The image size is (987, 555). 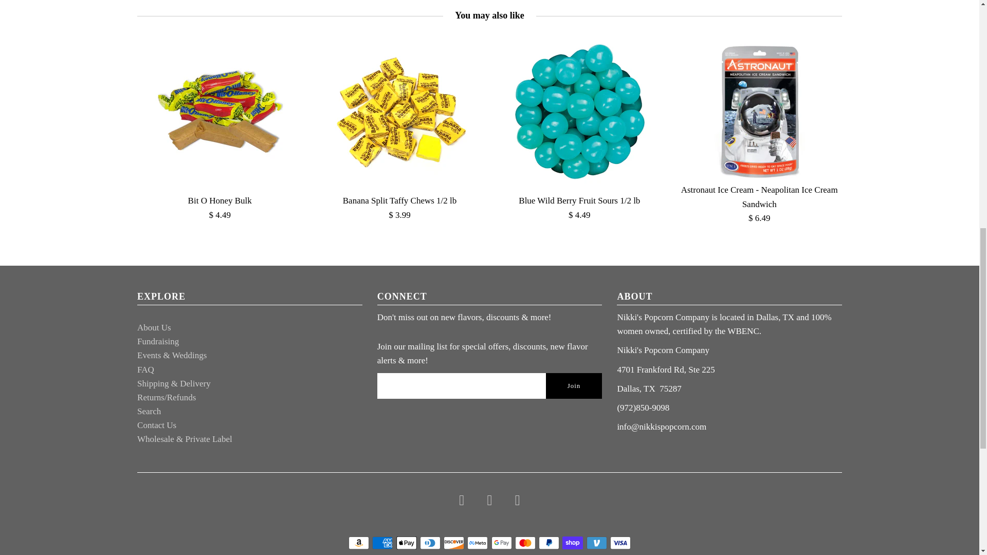 What do you see at coordinates (574, 385) in the screenshot?
I see `Join` at bounding box center [574, 385].